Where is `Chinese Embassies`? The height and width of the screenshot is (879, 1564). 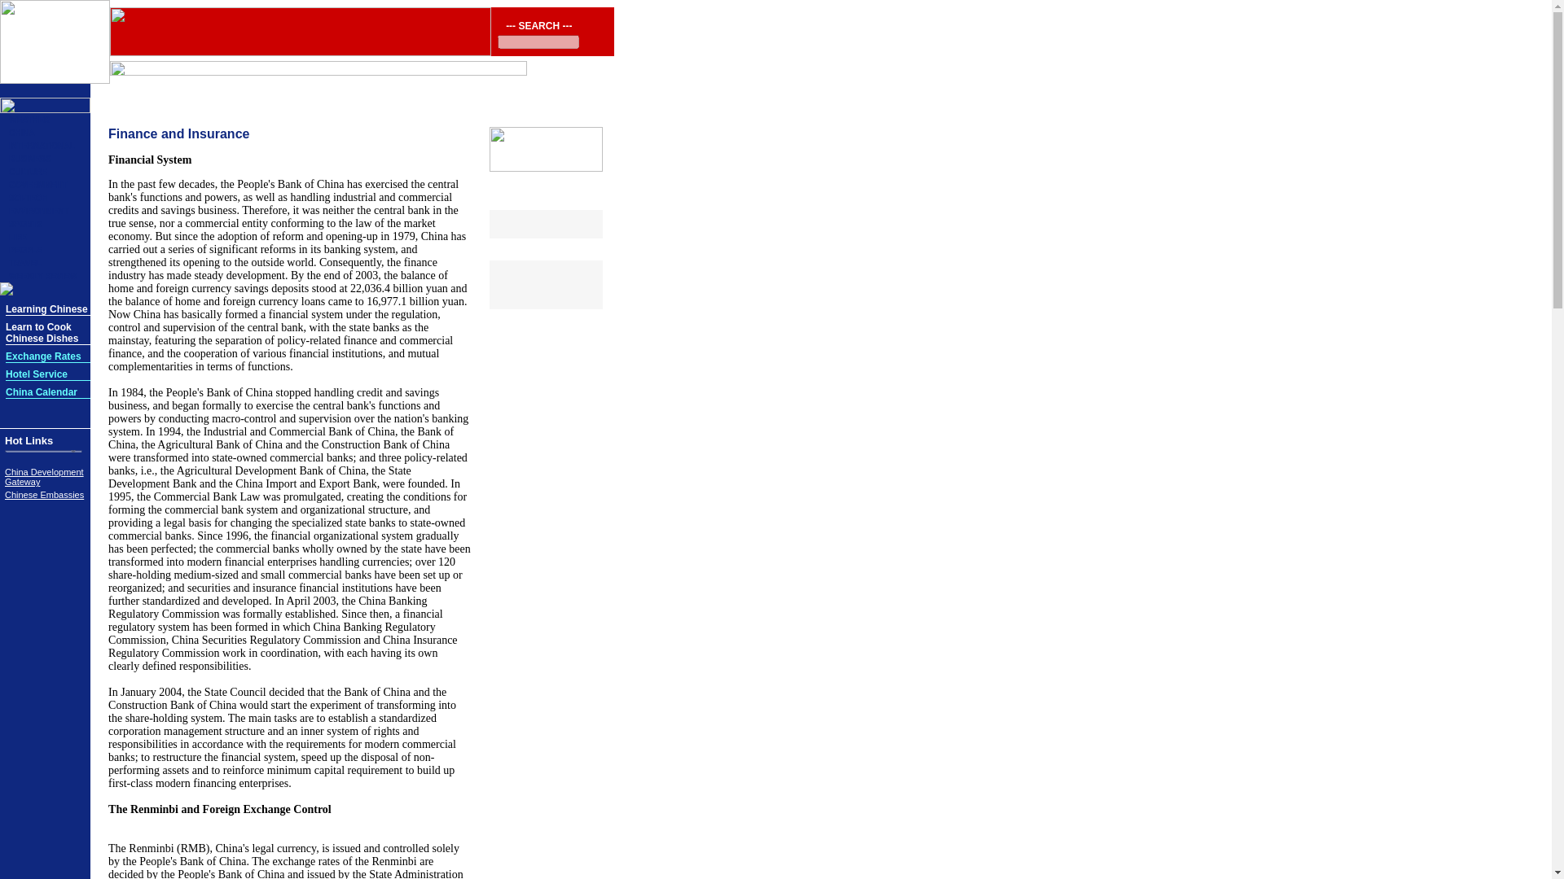
Chinese Embassies is located at coordinates (44, 495).